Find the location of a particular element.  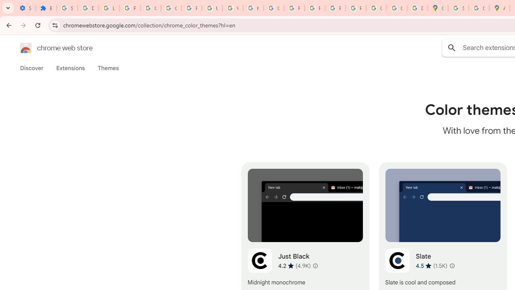

Chrome Web Store logo is located at coordinates (26, 48).